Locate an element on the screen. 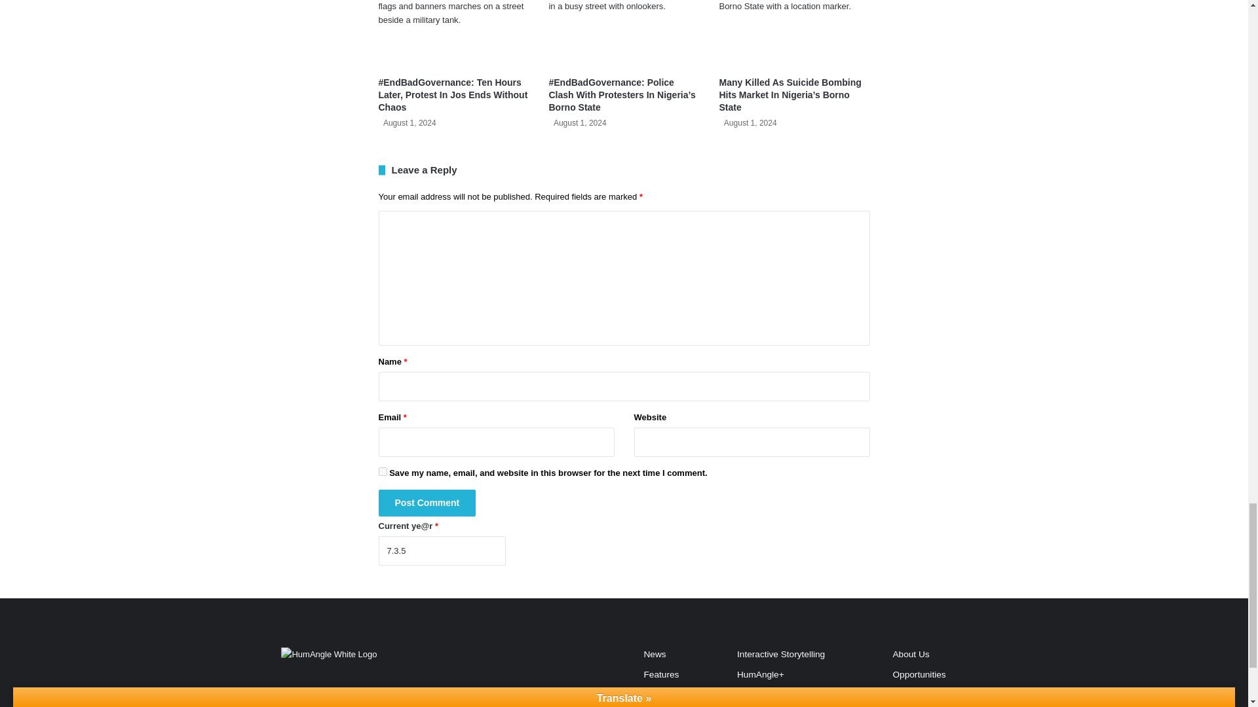 The height and width of the screenshot is (707, 1258). 7.3.5 is located at coordinates (442, 551).